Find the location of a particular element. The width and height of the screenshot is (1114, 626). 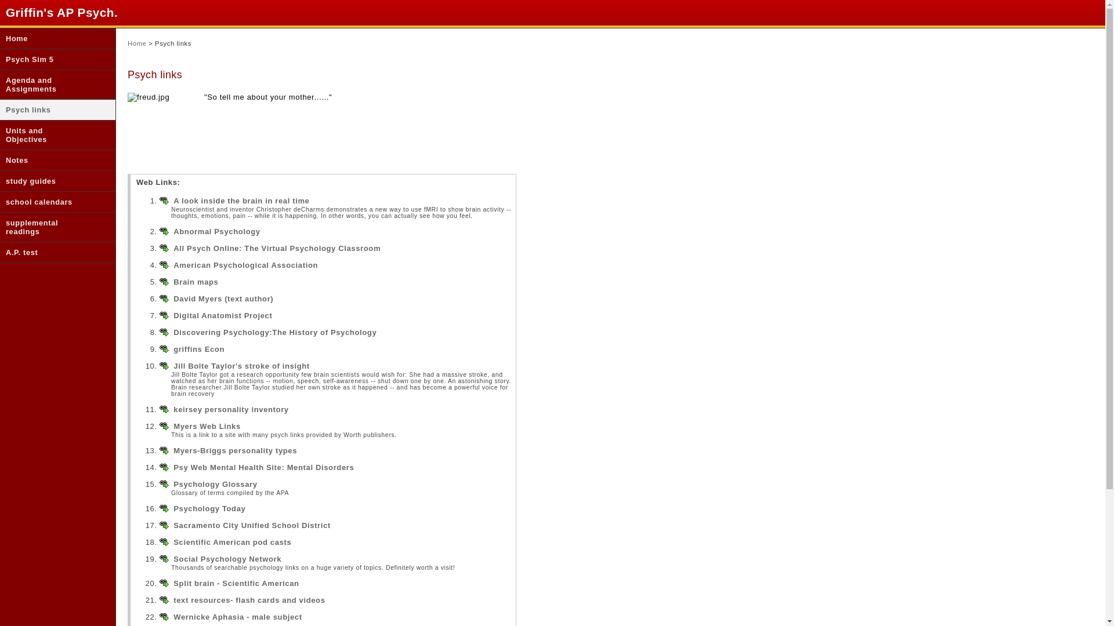

Notes is located at coordinates (49, 160).